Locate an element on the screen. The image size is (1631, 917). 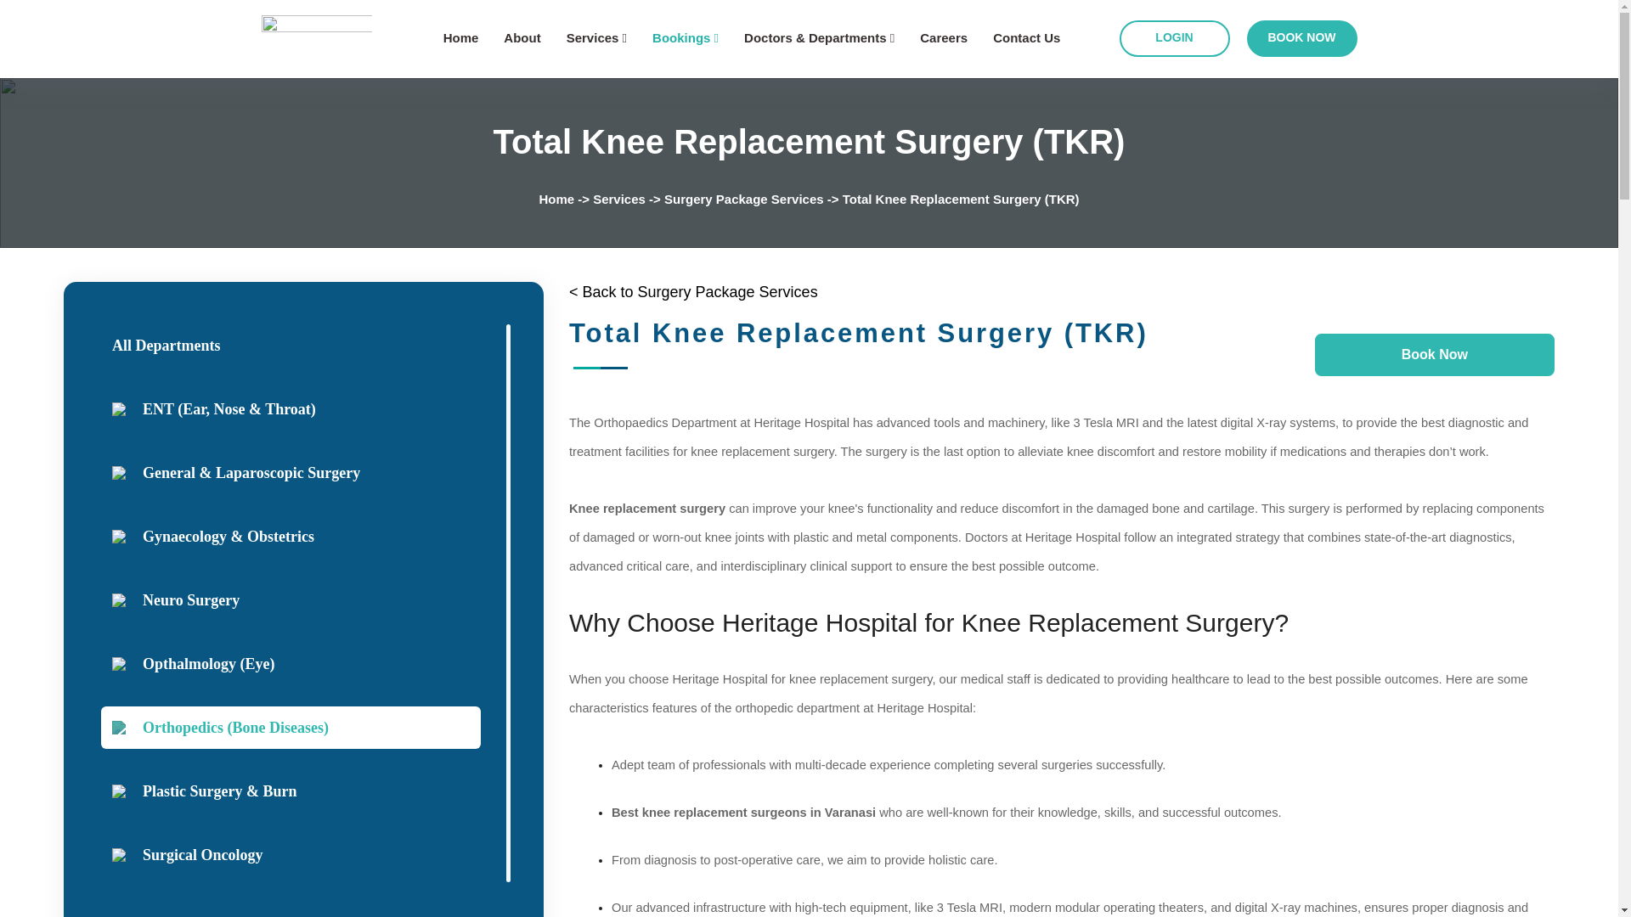
Home is located at coordinates (461, 37).